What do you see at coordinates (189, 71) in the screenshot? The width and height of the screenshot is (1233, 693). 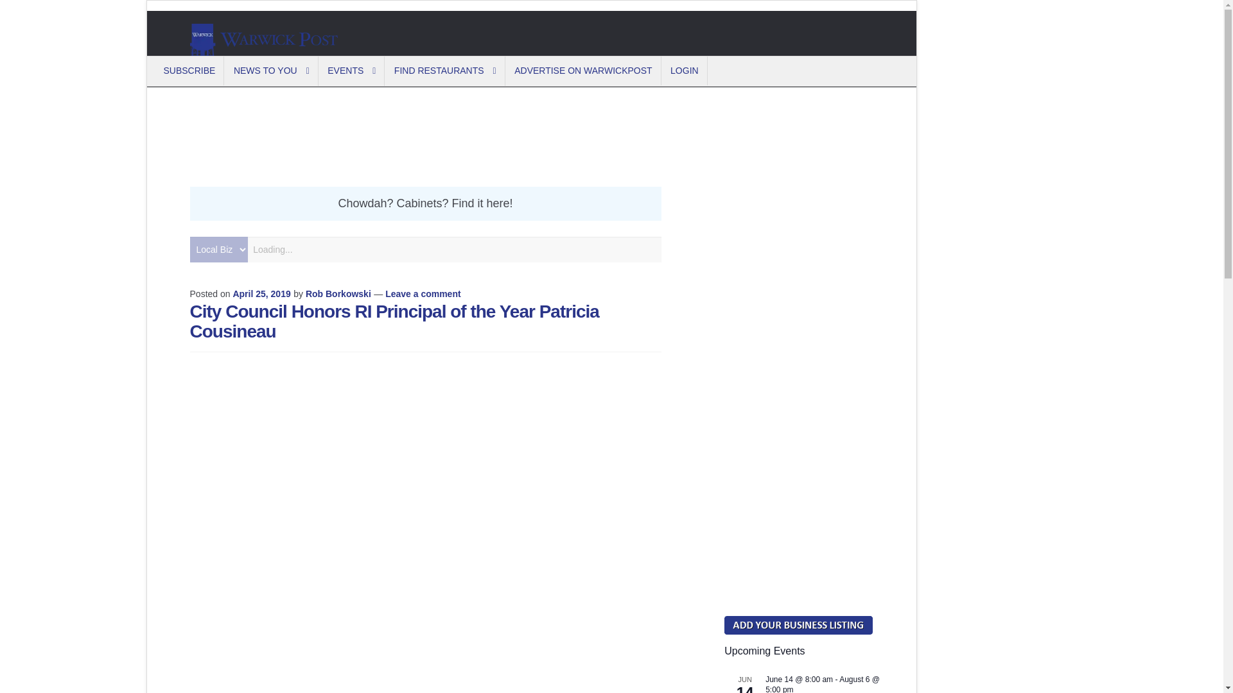 I see `SUBSCRIBE` at bounding box center [189, 71].